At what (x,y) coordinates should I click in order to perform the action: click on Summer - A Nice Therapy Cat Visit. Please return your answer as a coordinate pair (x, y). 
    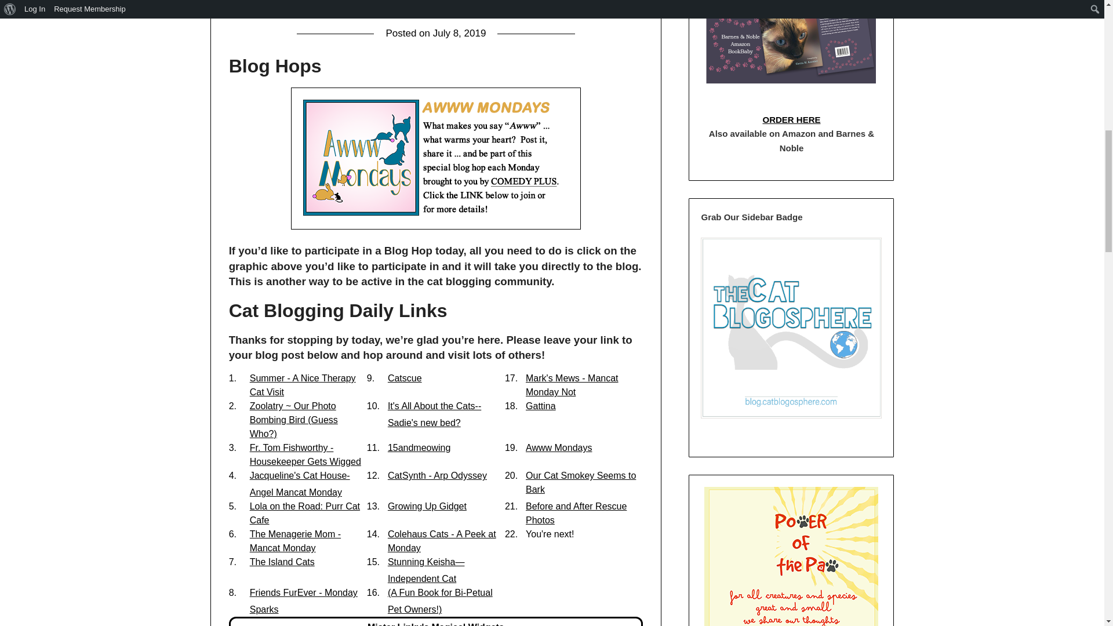
    Looking at the image, I should click on (303, 385).